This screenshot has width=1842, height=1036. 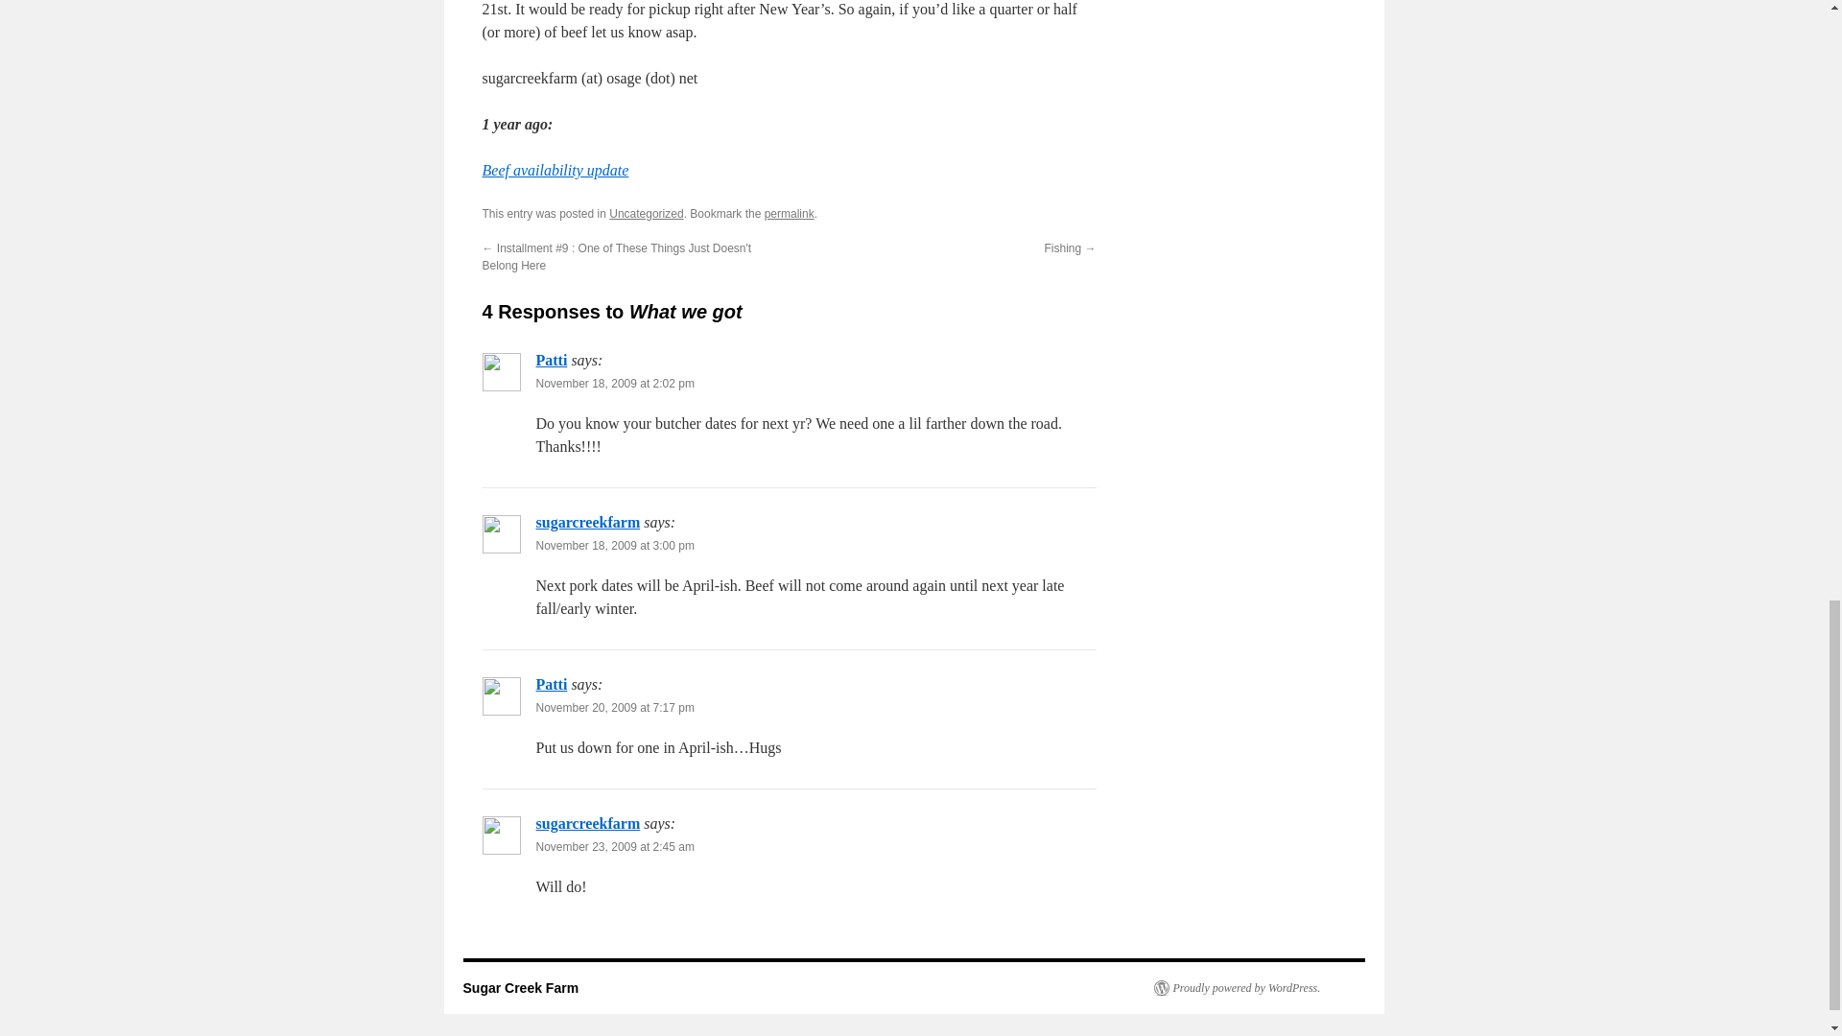 What do you see at coordinates (614, 846) in the screenshot?
I see `November 23, 2009 at 2:45 am` at bounding box center [614, 846].